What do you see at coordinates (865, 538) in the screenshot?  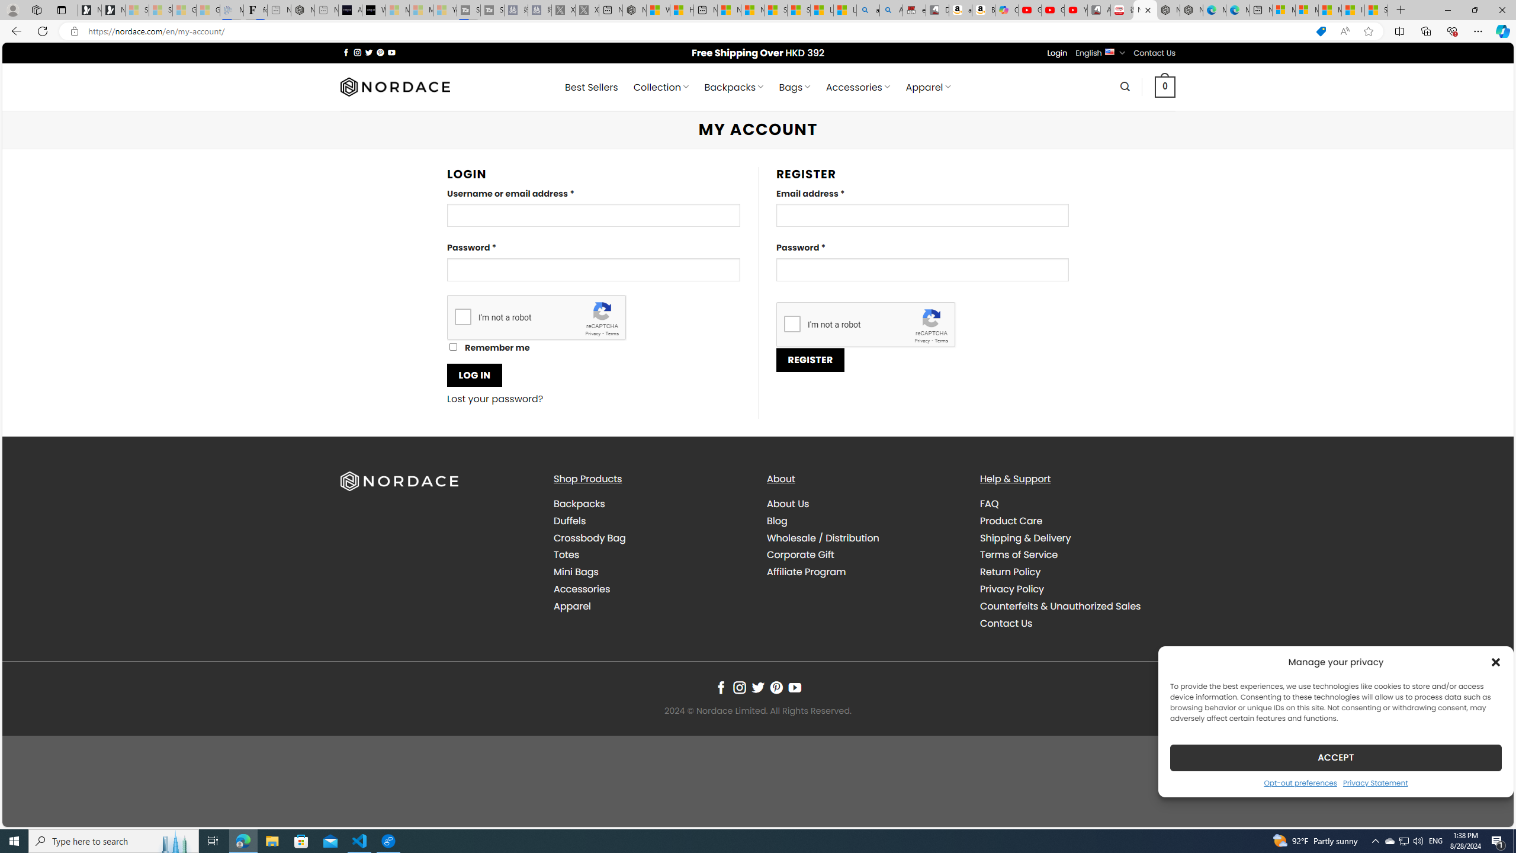 I see `Wholesale / Distribution` at bounding box center [865, 538].